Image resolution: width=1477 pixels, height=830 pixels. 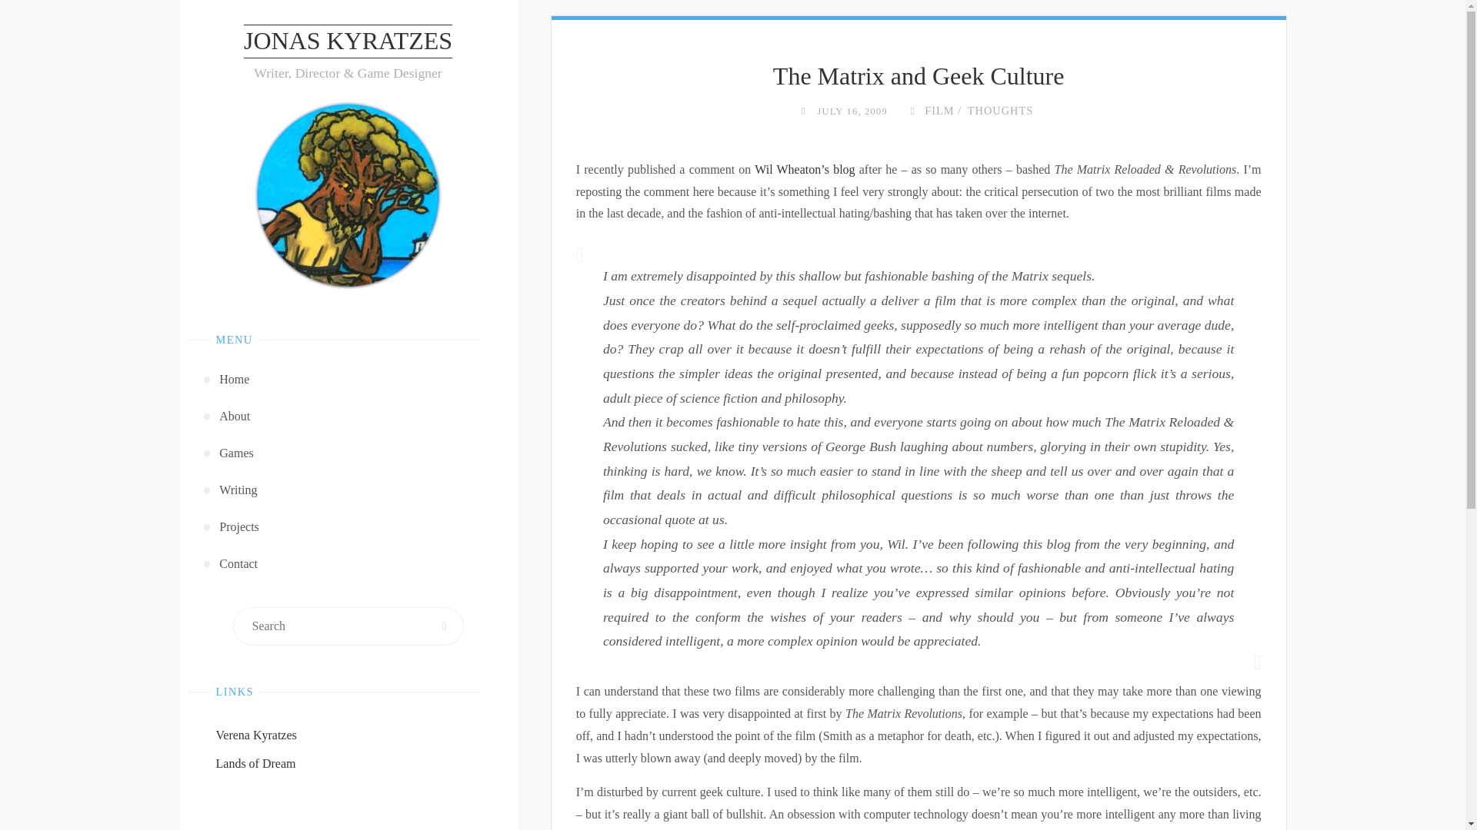 What do you see at coordinates (255, 763) in the screenshot?
I see `Lands of Dream` at bounding box center [255, 763].